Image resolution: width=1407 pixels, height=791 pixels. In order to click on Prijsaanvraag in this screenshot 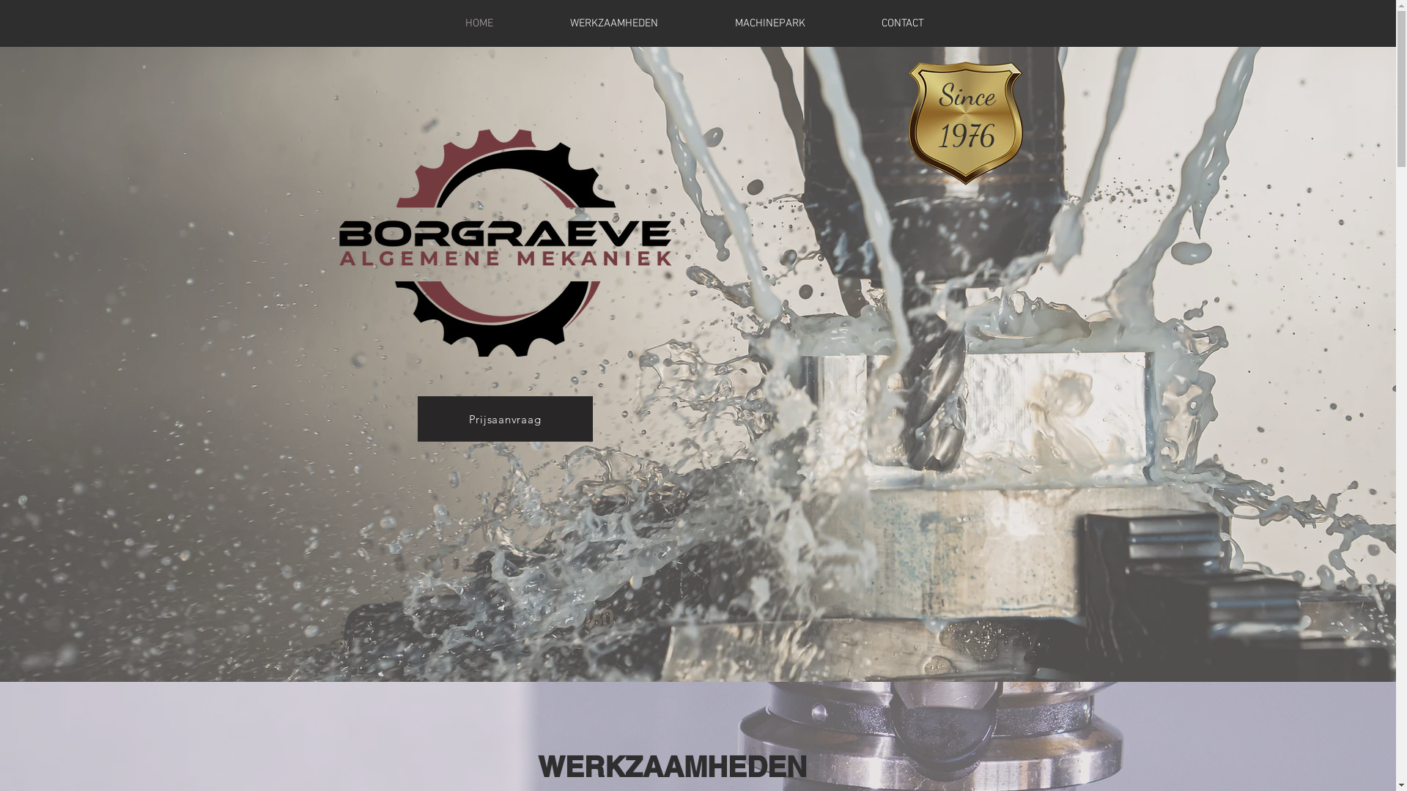, I will do `click(506, 419)`.